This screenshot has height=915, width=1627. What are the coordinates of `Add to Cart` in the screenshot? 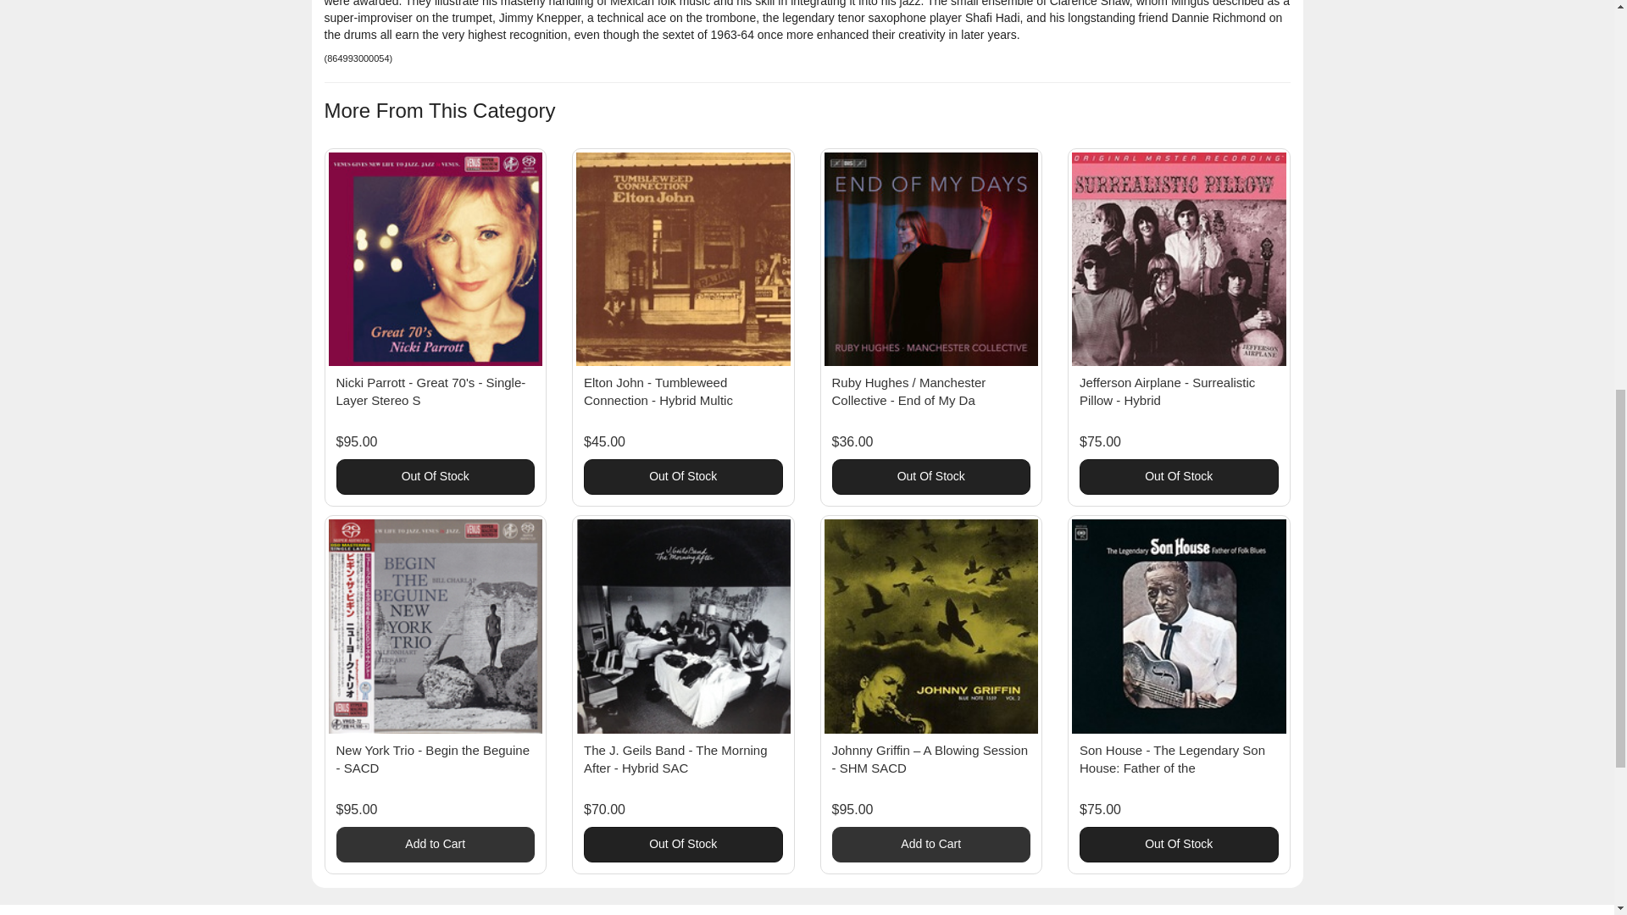 It's located at (435, 845).